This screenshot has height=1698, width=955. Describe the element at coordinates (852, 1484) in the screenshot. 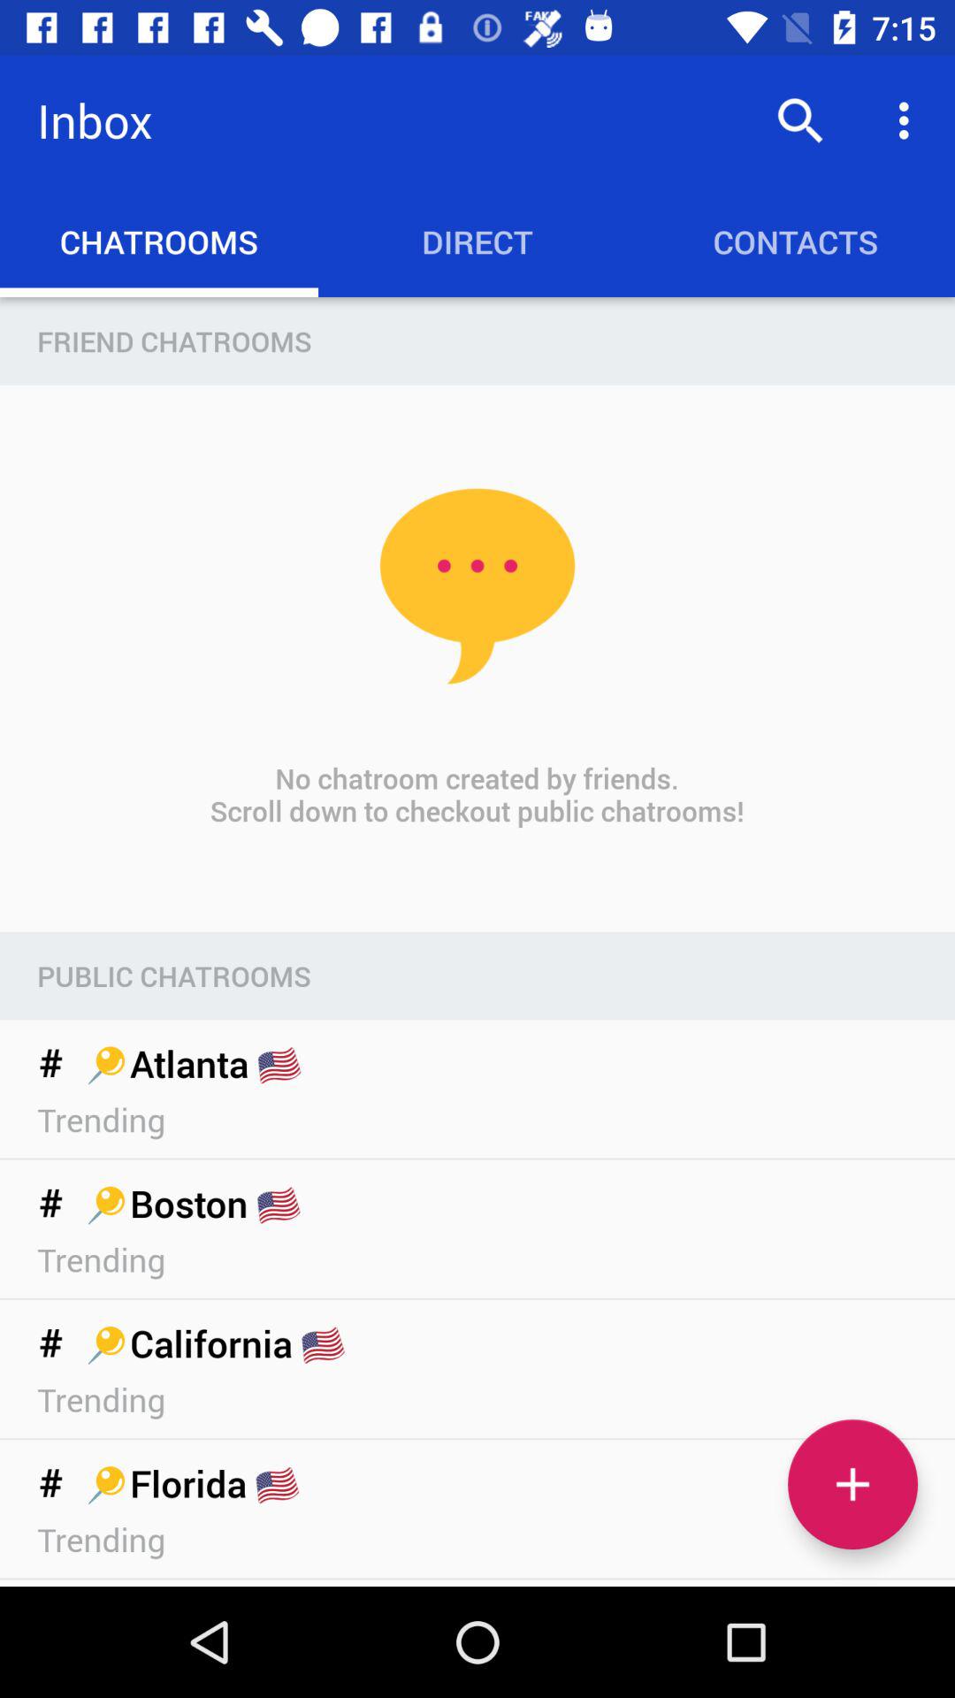

I see `add something` at that location.